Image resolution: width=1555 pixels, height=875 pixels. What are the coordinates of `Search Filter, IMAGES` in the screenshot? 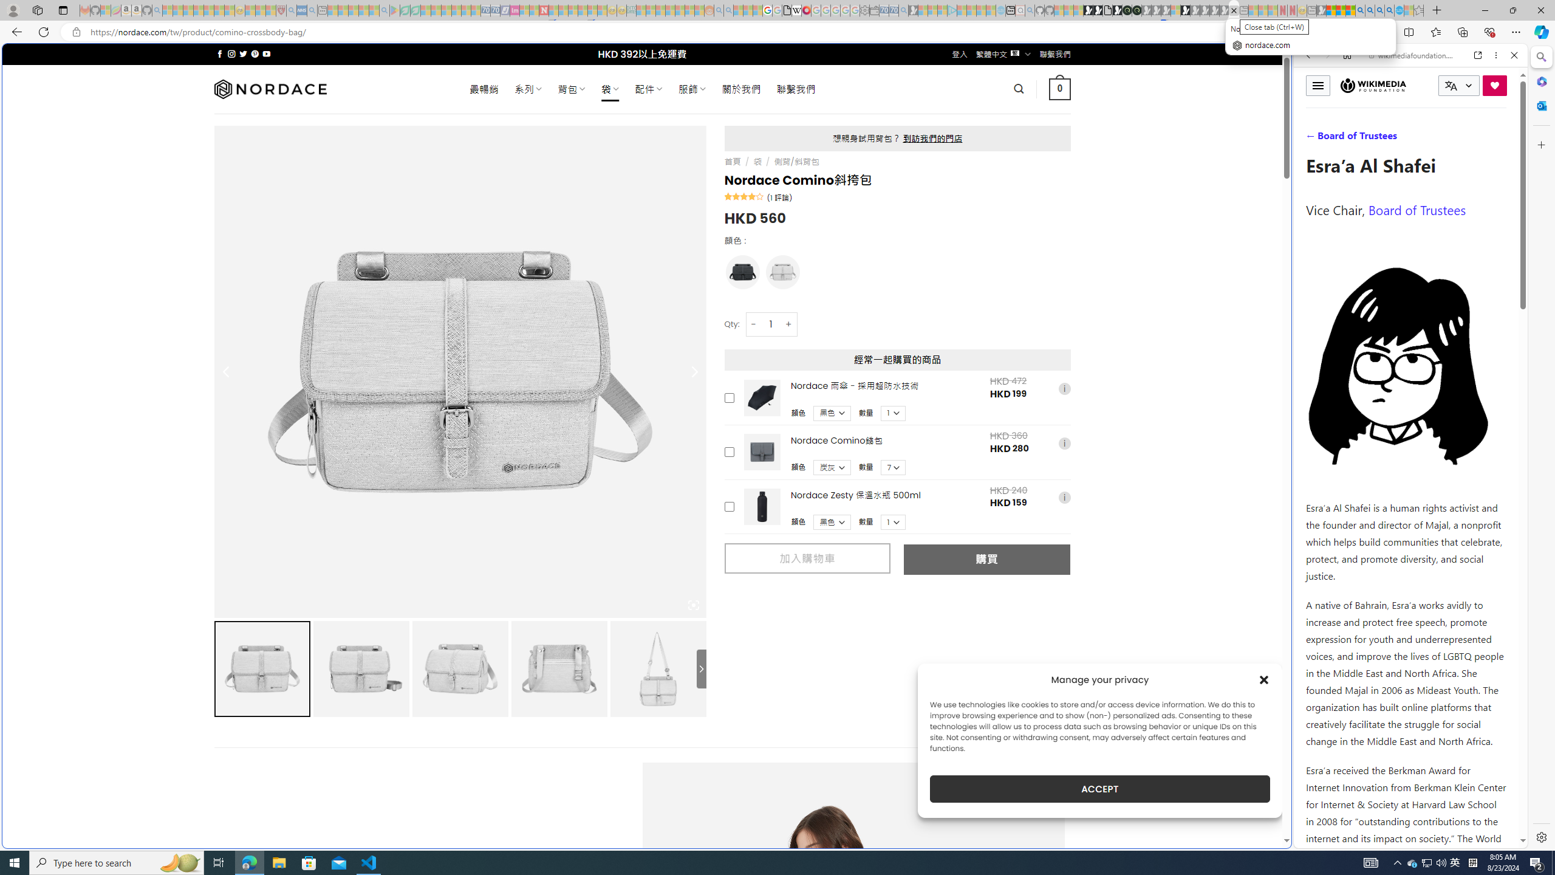 It's located at (1348, 139).